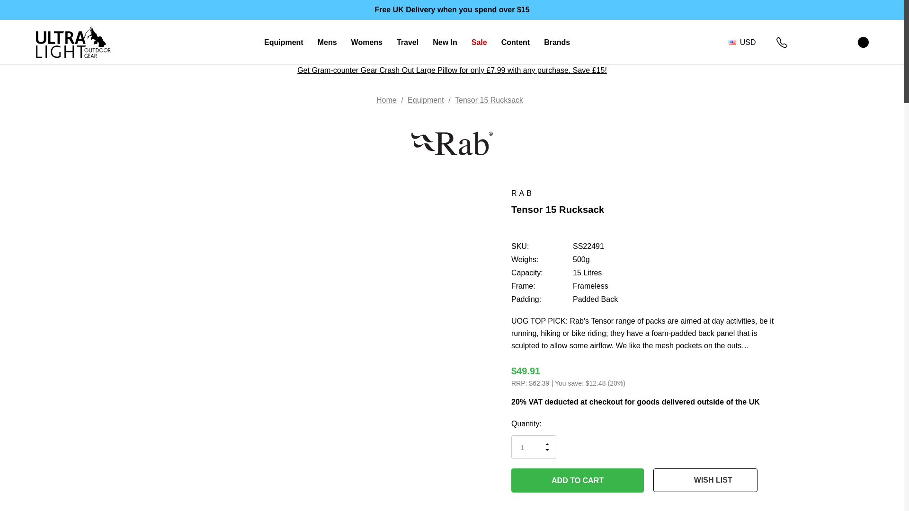  I want to click on 1, so click(534, 447).